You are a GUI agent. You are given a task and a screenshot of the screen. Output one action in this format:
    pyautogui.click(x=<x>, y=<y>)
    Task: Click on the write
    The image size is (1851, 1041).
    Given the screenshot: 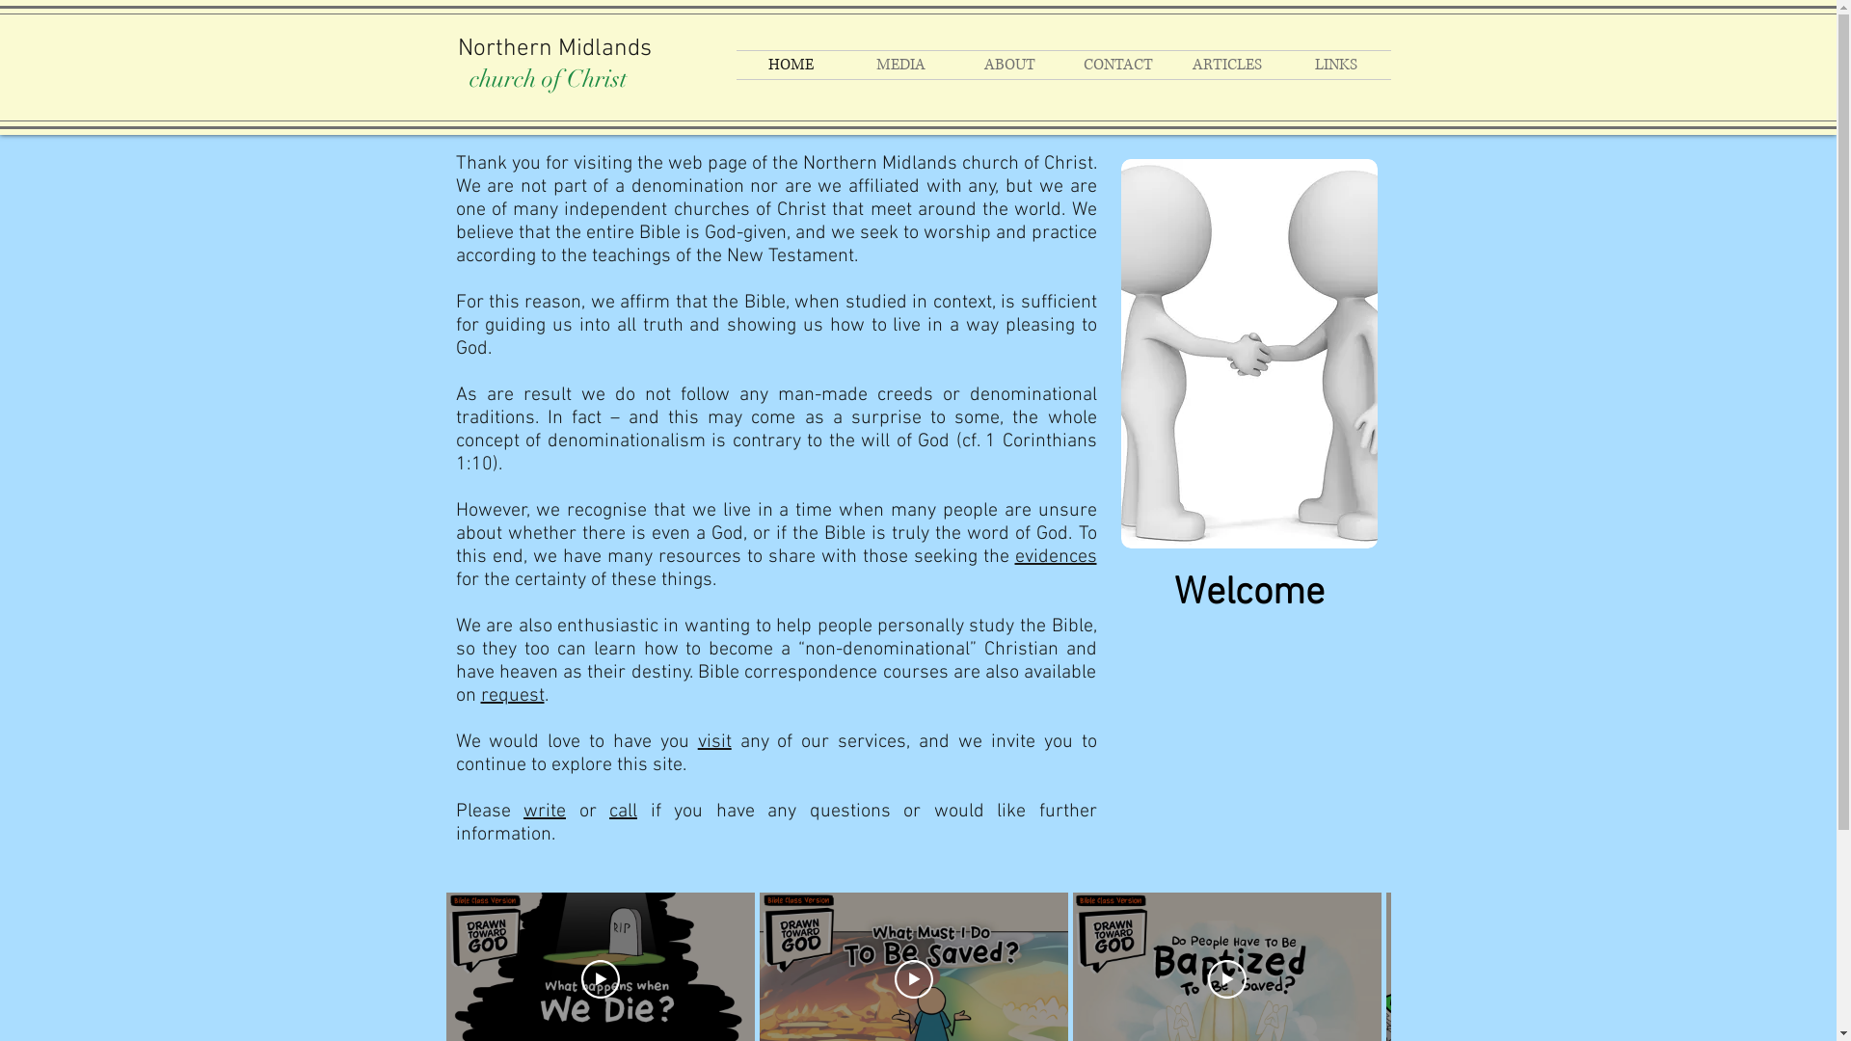 What is the action you would take?
    pyautogui.click(x=545, y=812)
    